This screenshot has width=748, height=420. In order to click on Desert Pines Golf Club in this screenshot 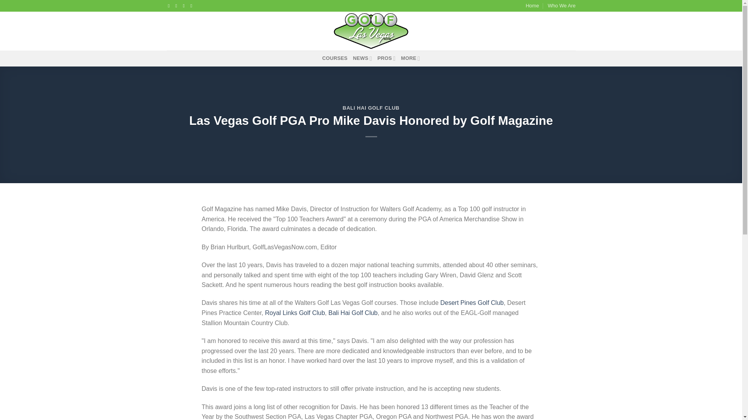, I will do `click(472, 303)`.